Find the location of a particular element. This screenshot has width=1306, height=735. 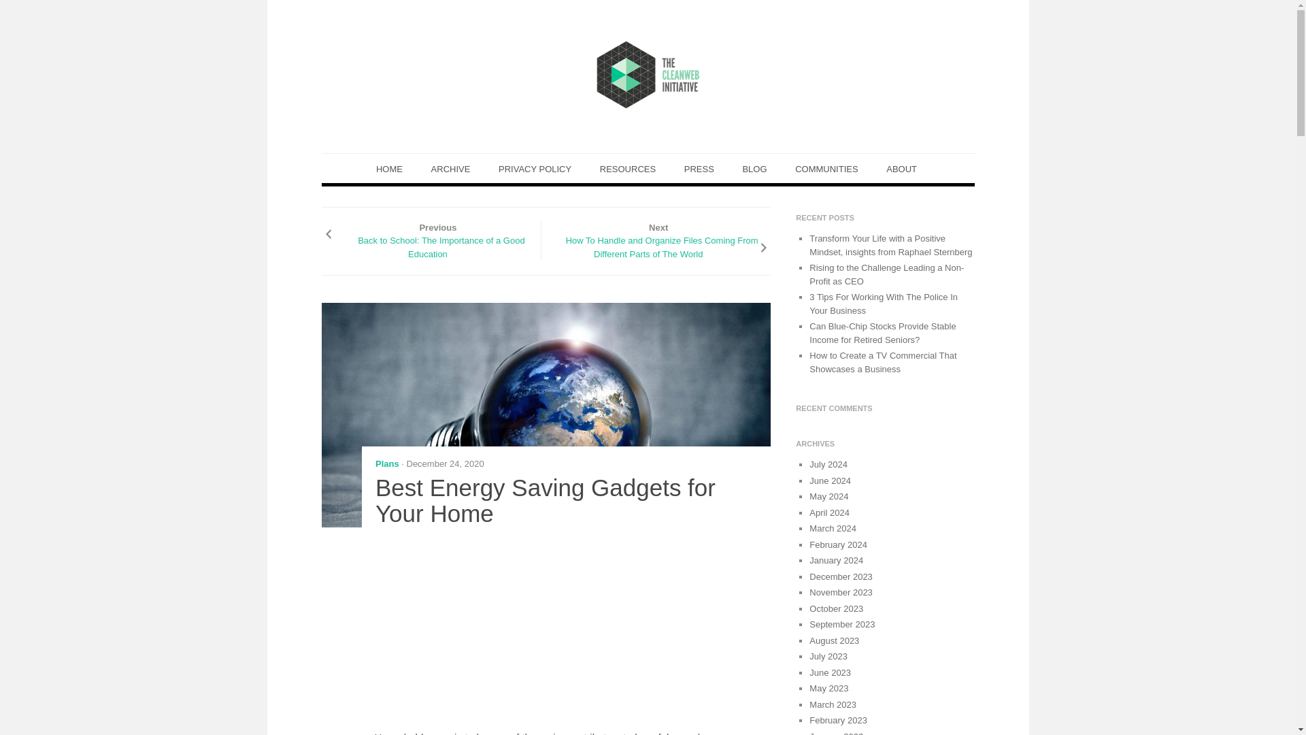

Advertisement is located at coordinates (573, 633).